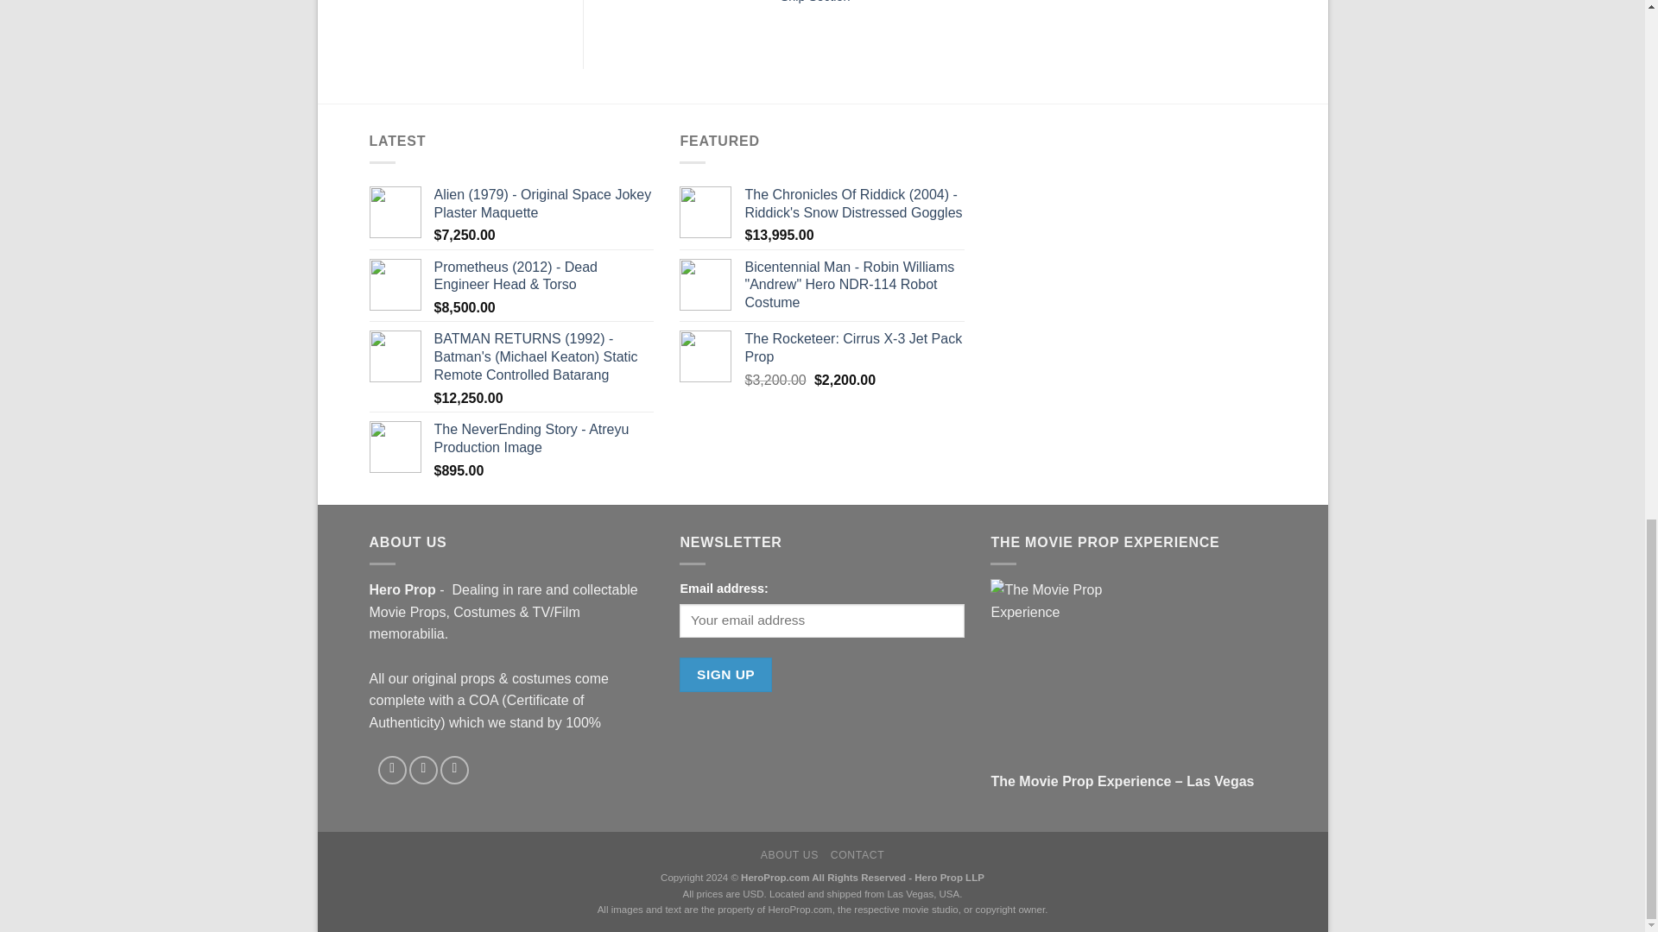  What do you see at coordinates (725, 675) in the screenshot?
I see `Sign up` at bounding box center [725, 675].